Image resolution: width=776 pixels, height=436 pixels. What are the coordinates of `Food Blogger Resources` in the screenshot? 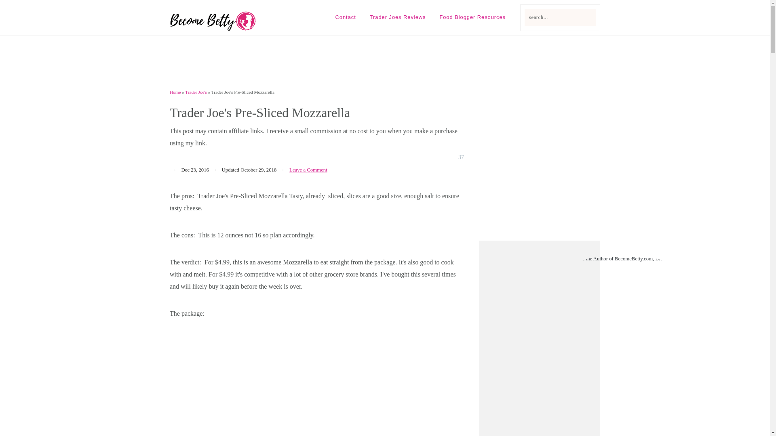 It's located at (472, 17).